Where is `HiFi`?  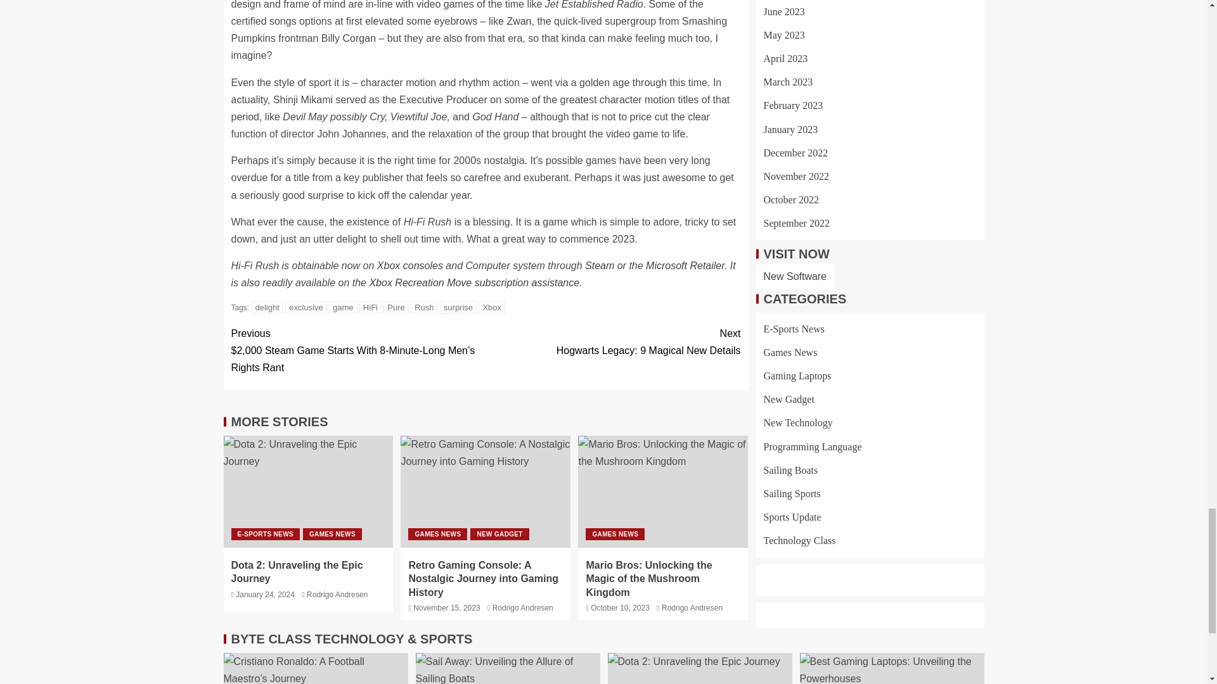 HiFi is located at coordinates (370, 307).